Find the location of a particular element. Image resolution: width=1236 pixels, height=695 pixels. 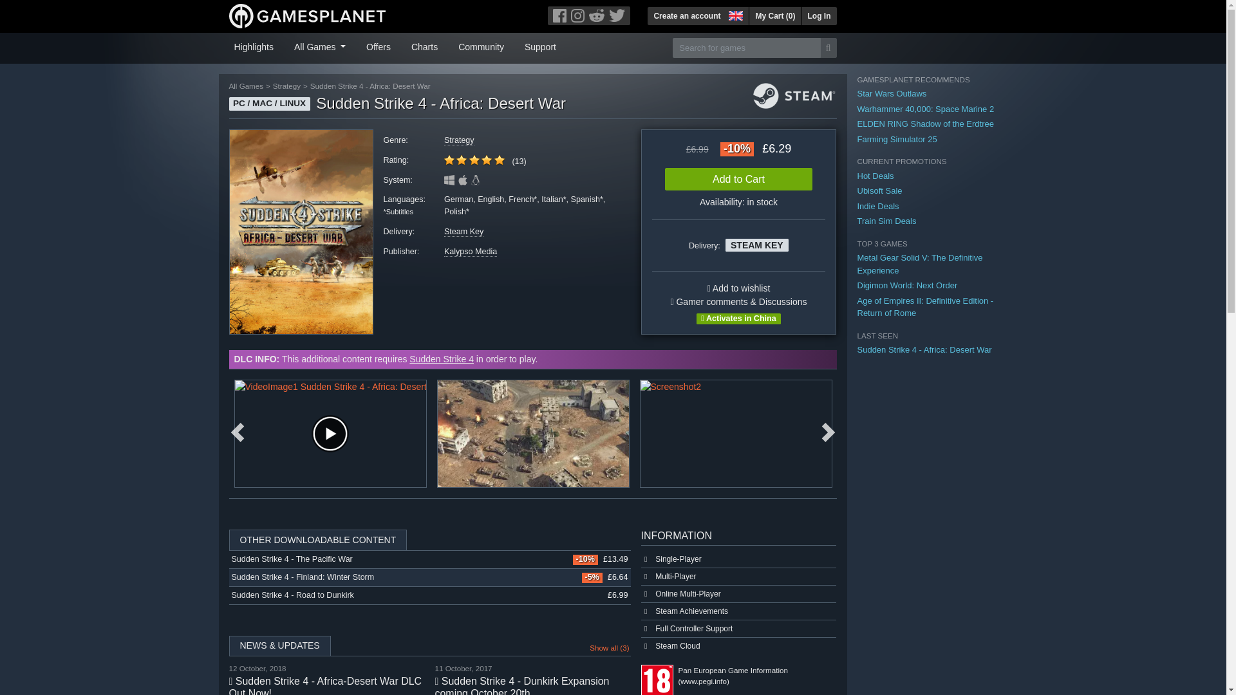

All Games is located at coordinates (320, 46).